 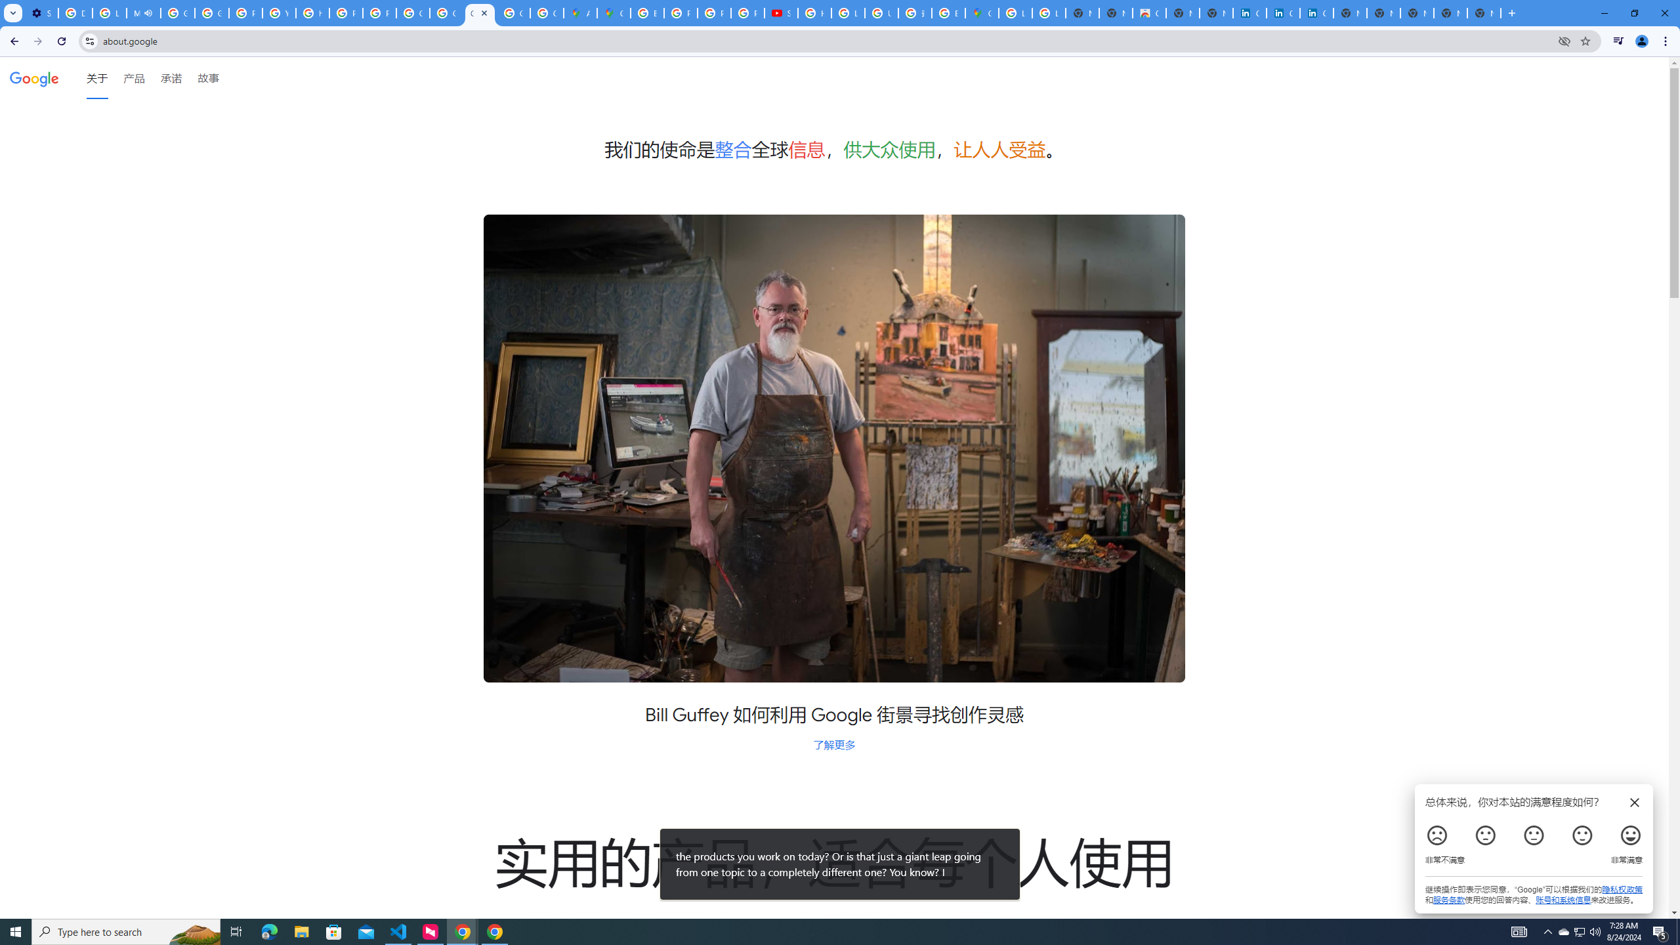 What do you see at coordinates (346, 13) in the screenshot?
I see `Privacy Help Center - Policies Help` at bounding box center [346, 13].